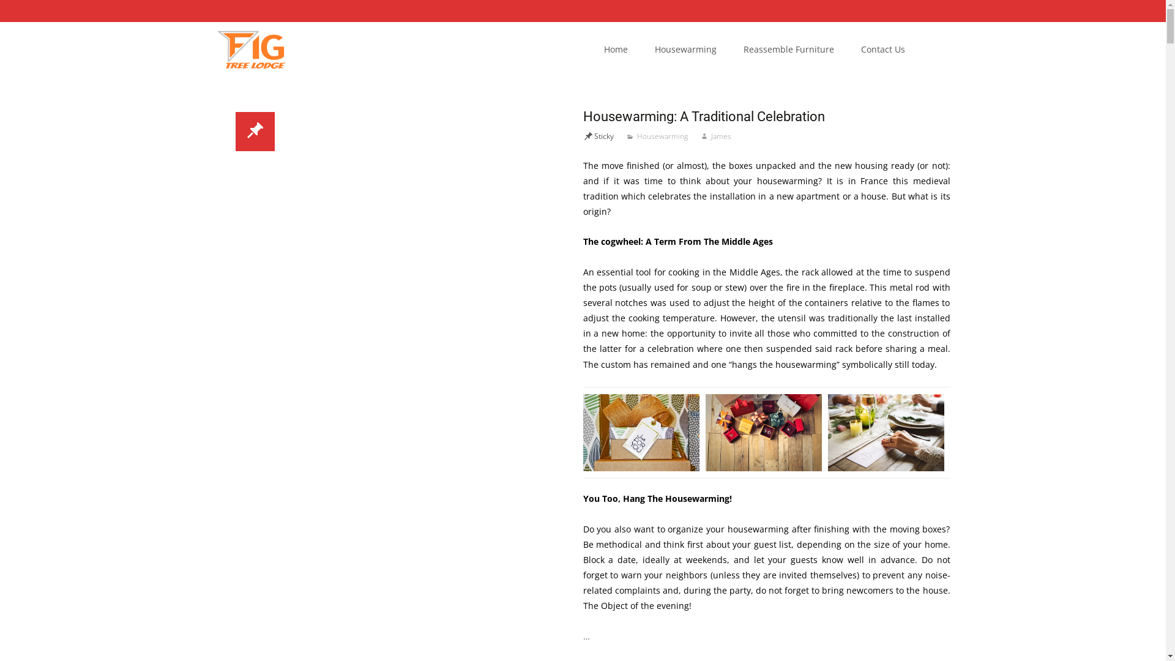 This screenshot has width=1175, height=661. Describe the element at coordinates (685, 50) in the screenshot. I see `Housewarming` at that location.